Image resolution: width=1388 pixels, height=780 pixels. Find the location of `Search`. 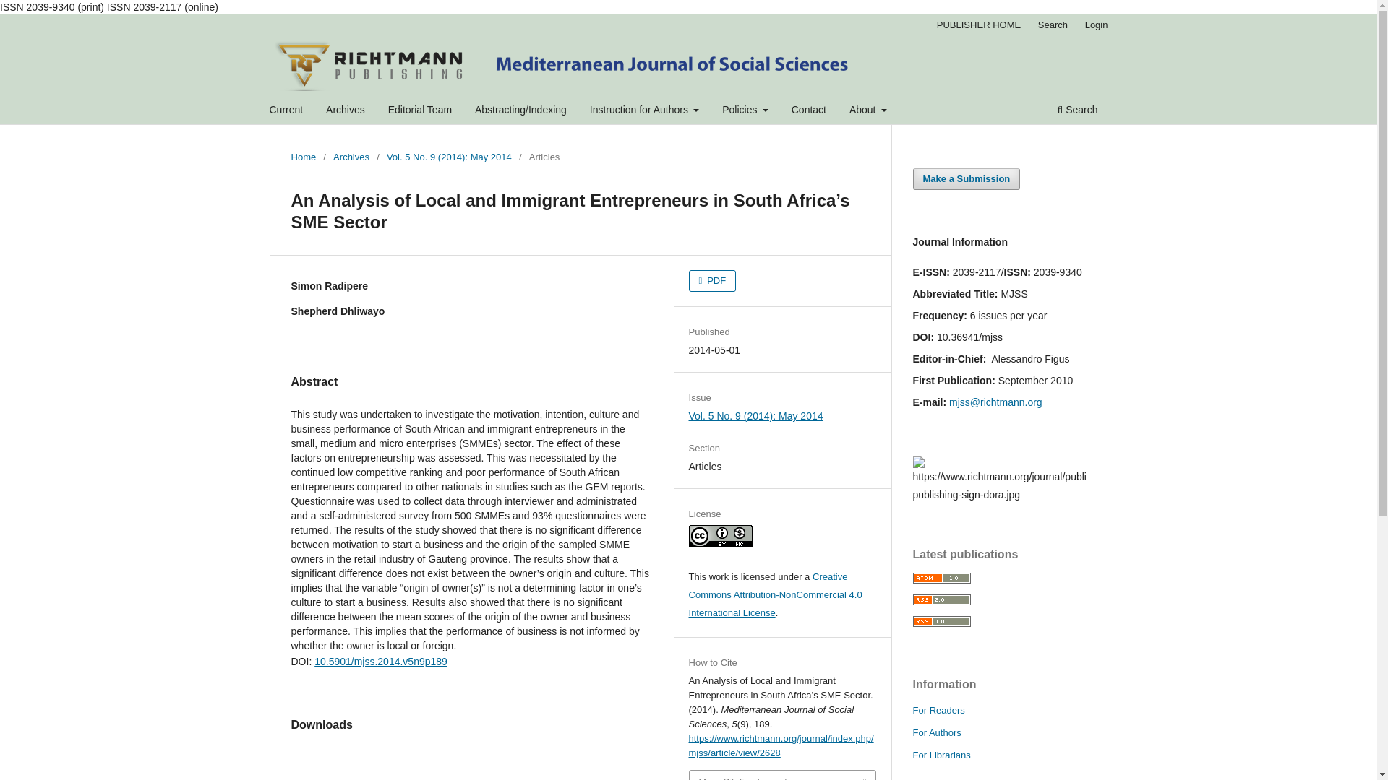

Search is located at coordinates (1053, 25).